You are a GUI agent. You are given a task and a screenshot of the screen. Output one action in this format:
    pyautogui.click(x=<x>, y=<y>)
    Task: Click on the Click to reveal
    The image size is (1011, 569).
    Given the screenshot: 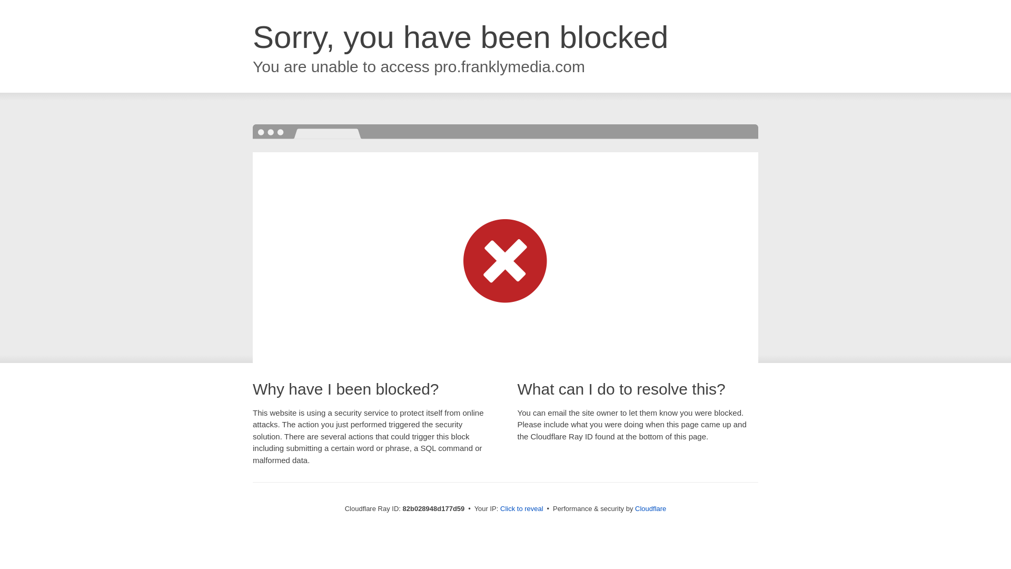 What is the action you would take?
    pyautogui.click(x=522, y=509)
    